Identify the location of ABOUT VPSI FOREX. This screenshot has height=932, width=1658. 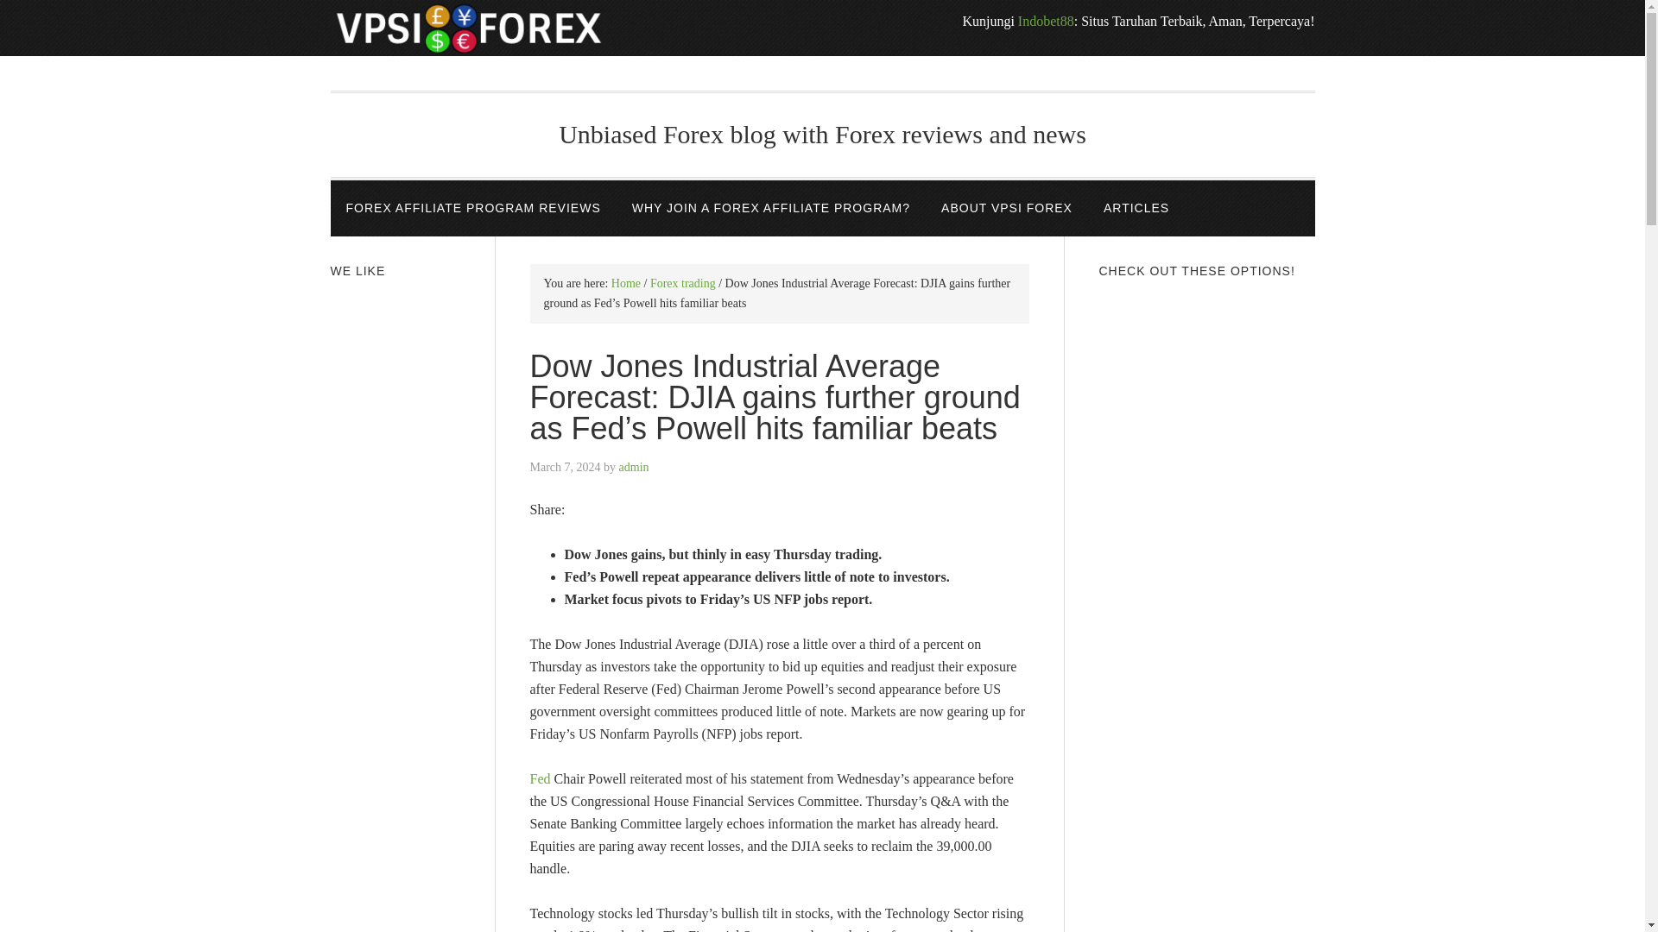
(1006, 209).